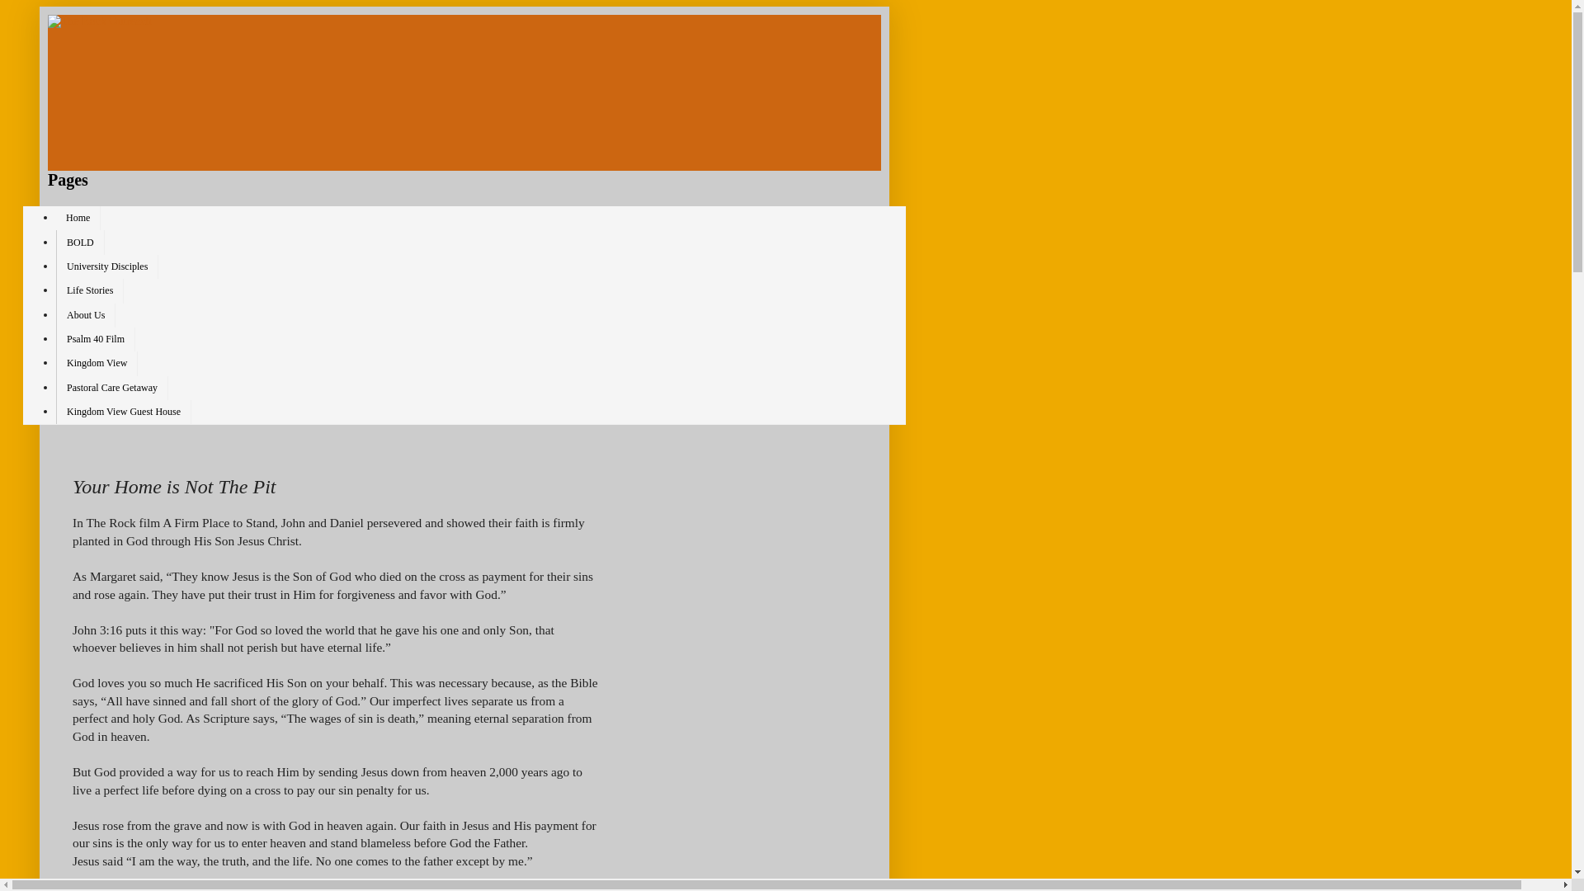 The width and height of the screenshot is (1584, 891). What do you see at coordinates (111, 388) in the screenshot?
I see `Pastoral Care Getaway` at bounding box center [111, 388].